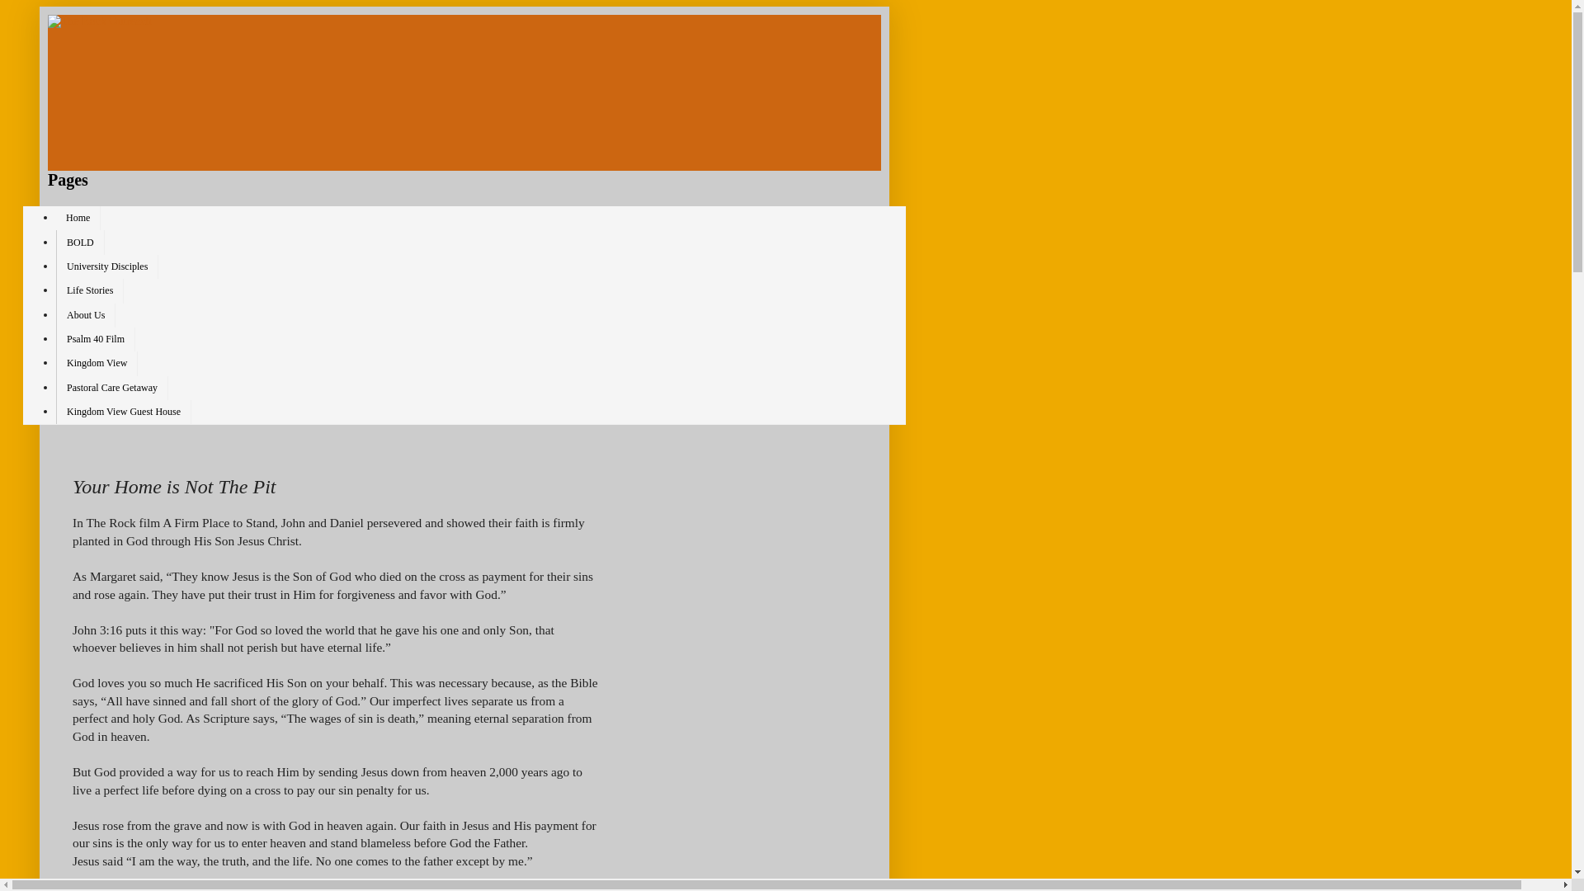 The width and height of the screenshot is (1584, 891). What do you see at coordinates (111, 388) in the screenshot?
I see `Pastoral Care Getaway` at bounding box center [111, 388].